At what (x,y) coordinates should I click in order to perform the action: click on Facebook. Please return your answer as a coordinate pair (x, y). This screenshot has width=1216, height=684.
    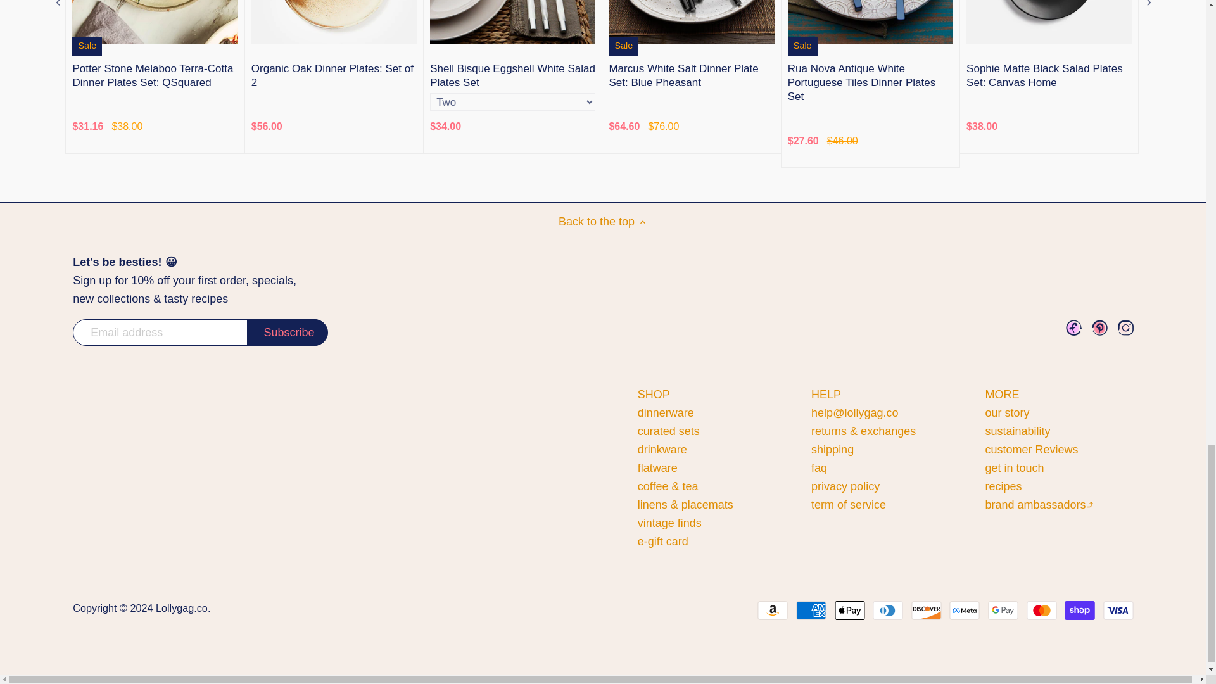
    Looking at the image, I should click on (1074, 328).